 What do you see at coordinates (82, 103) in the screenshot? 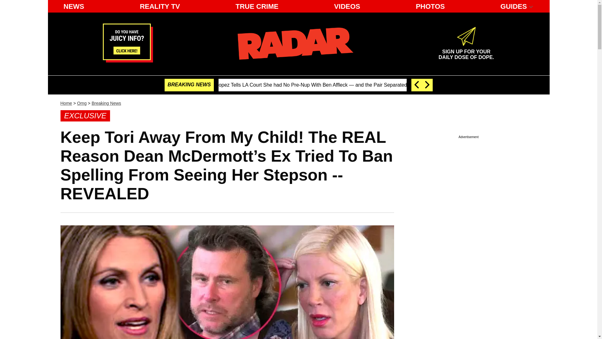
I see `REALITY TV` at bounding box center [82, 103].